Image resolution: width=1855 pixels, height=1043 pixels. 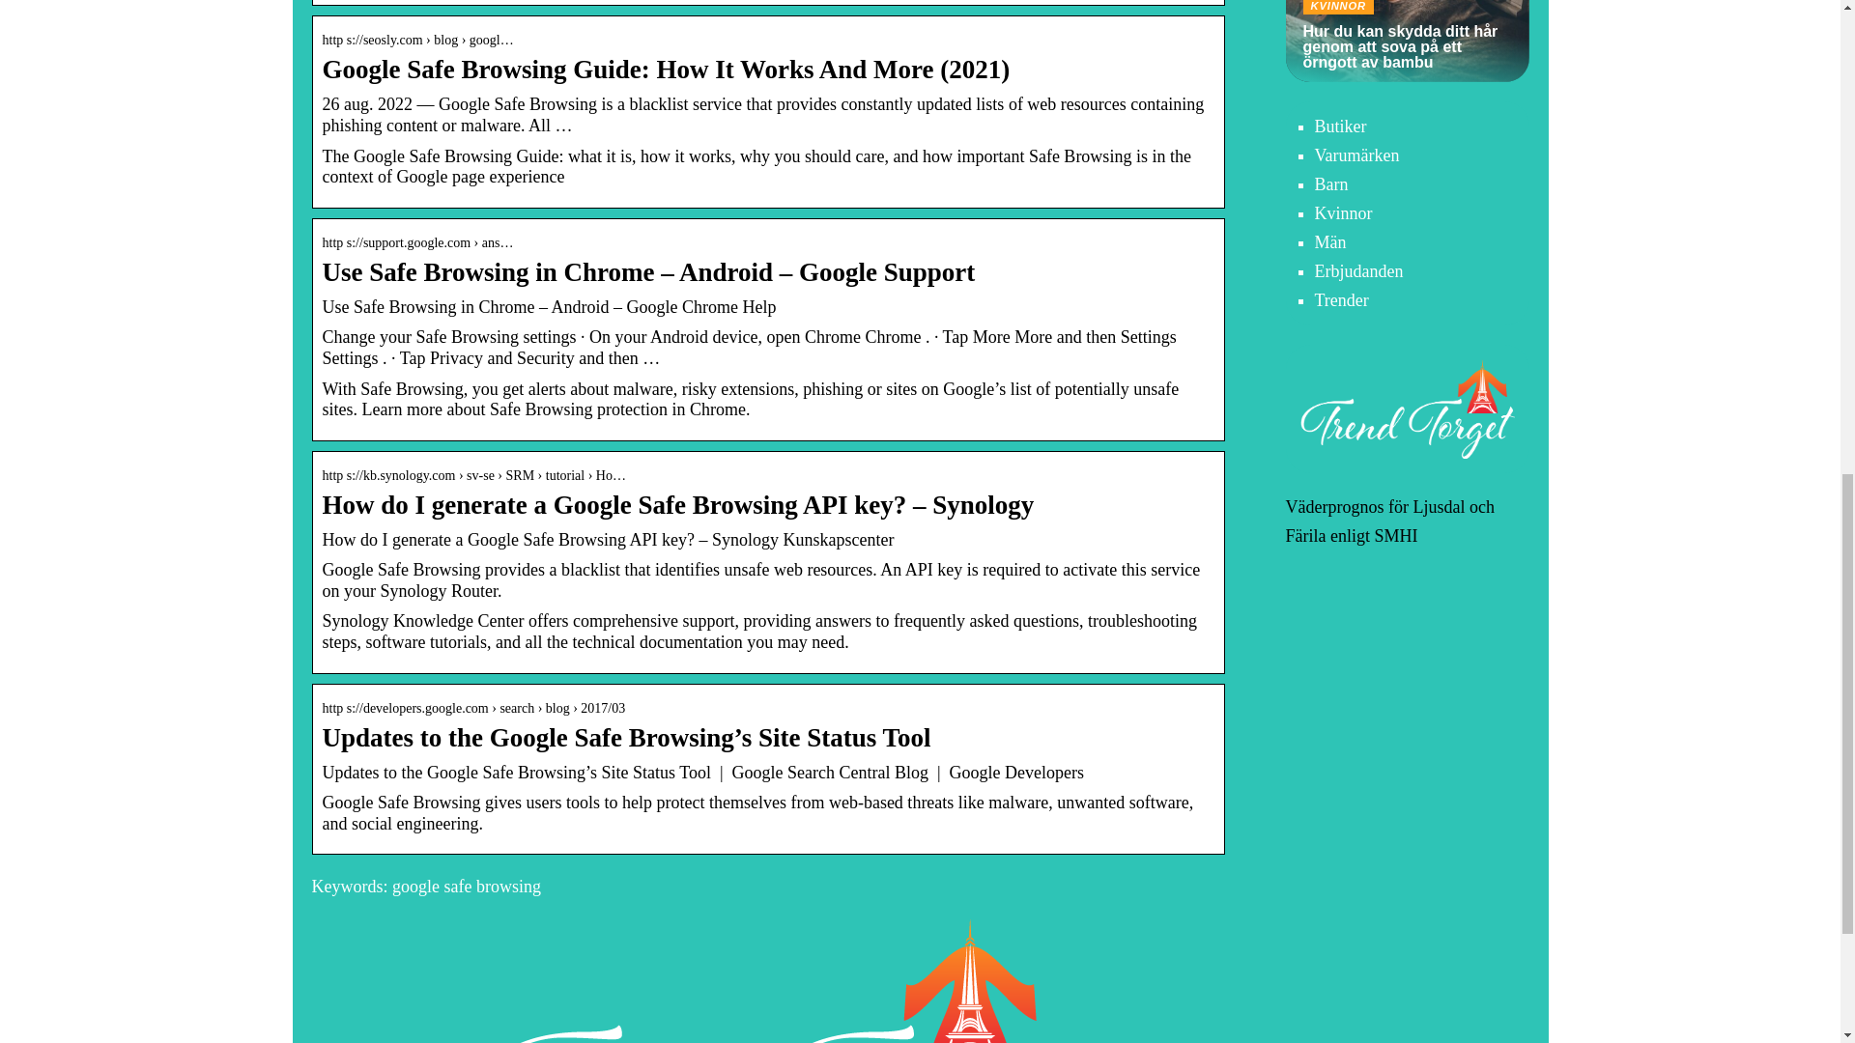 I want to click on Butiker, so click(x=1339, y=126).